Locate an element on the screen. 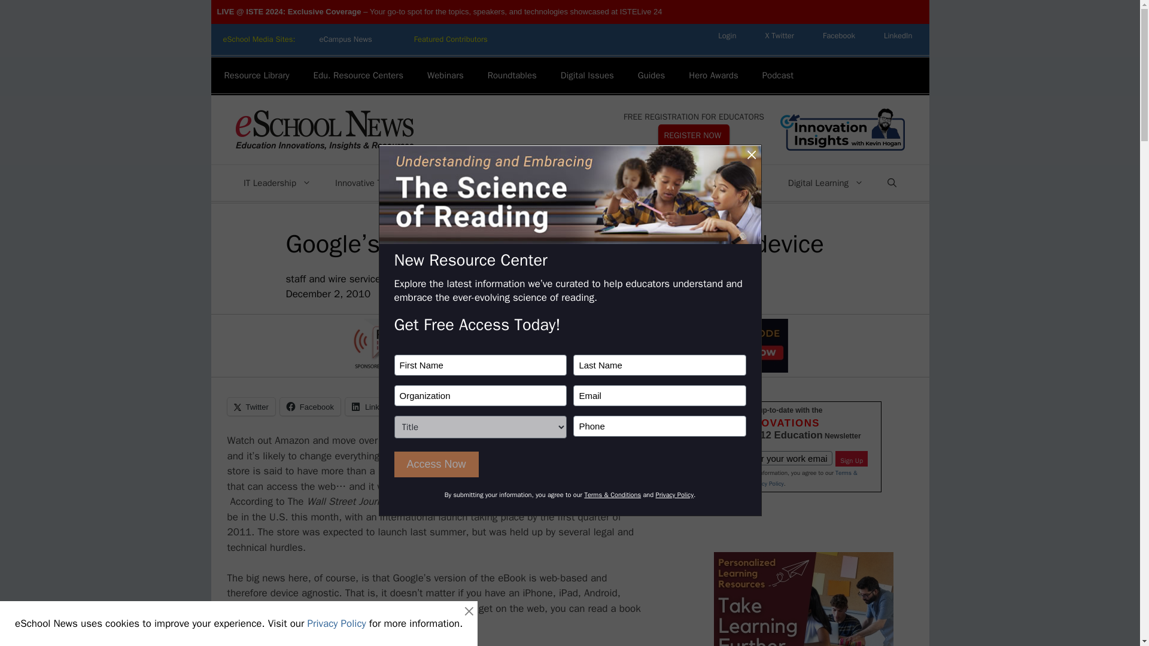 This screenshot has width=1149, height=646. Login is located at coordinates (727, 35).